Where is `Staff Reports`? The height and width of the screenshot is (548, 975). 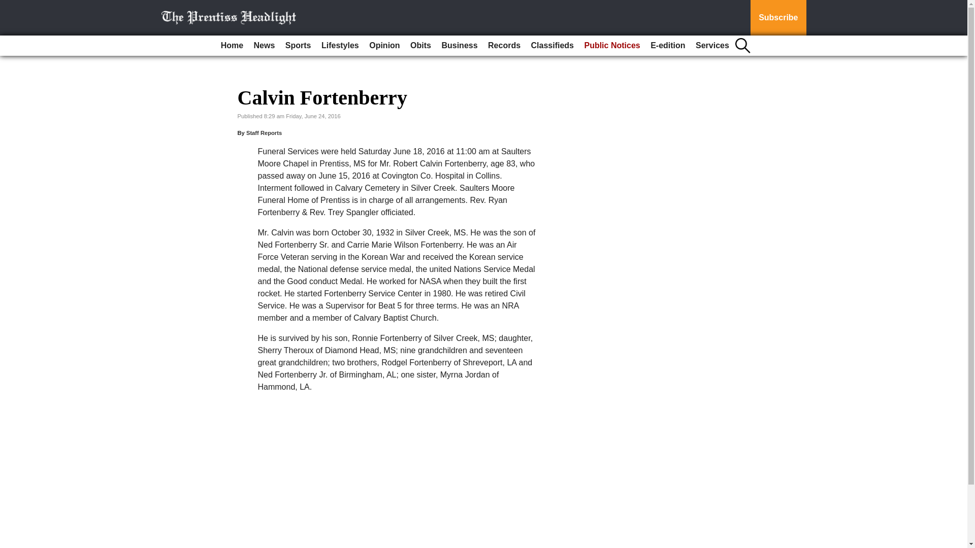
Staff Reports is located at coordinates (264, 132).